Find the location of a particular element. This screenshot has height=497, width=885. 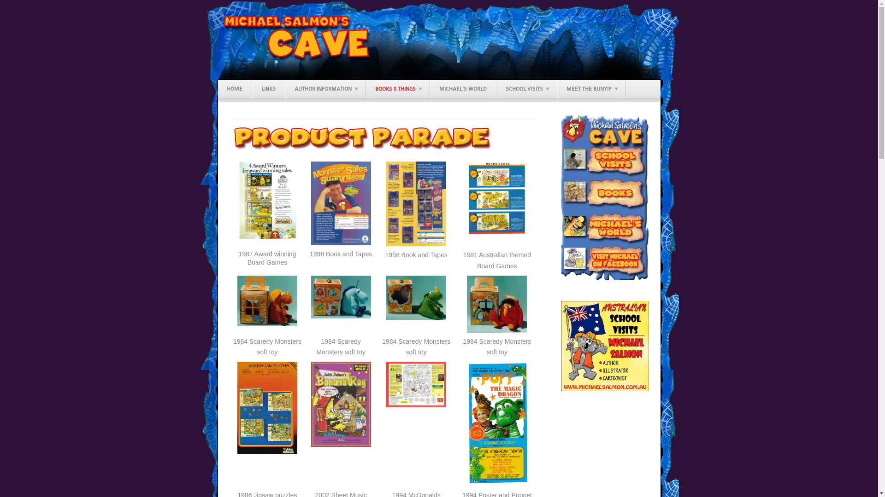

MICHAEL'S WORLD is located at coordinates (463, 89).